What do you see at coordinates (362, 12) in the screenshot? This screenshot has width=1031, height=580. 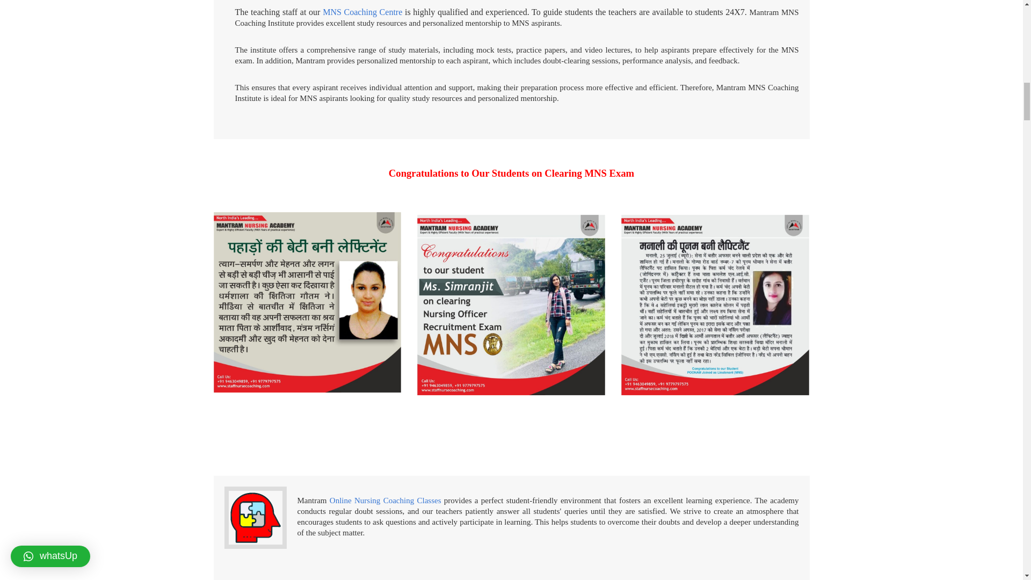 I see `MNS Coaching Centre` at bounding box center [362, 12].